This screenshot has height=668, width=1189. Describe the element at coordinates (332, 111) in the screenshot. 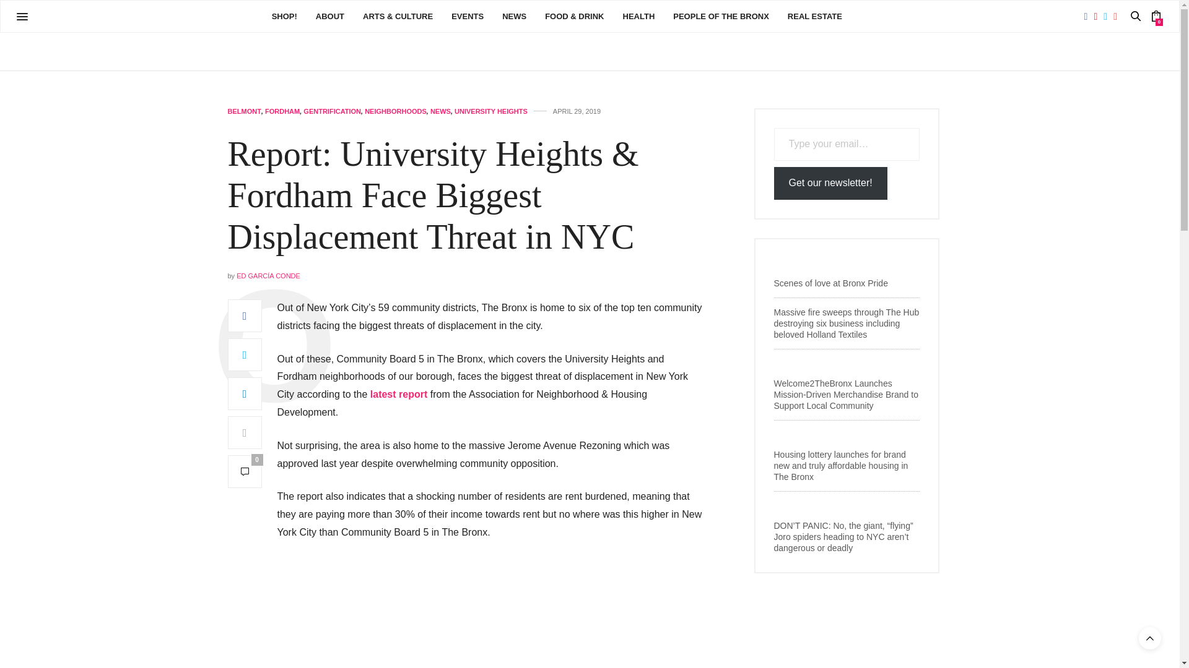

I see `GENTRIFICATION` at that location.